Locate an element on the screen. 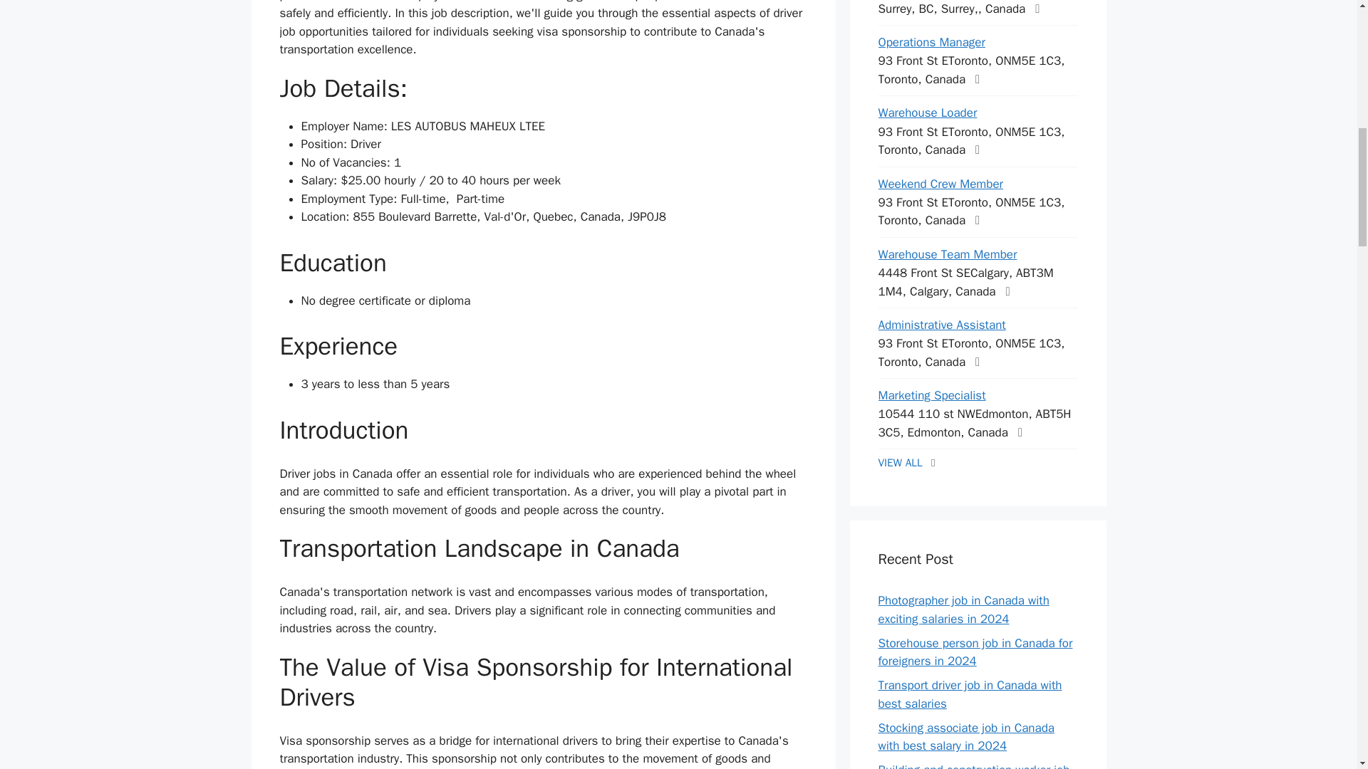  Warehouse Loader is located at coordinates (927, 113).